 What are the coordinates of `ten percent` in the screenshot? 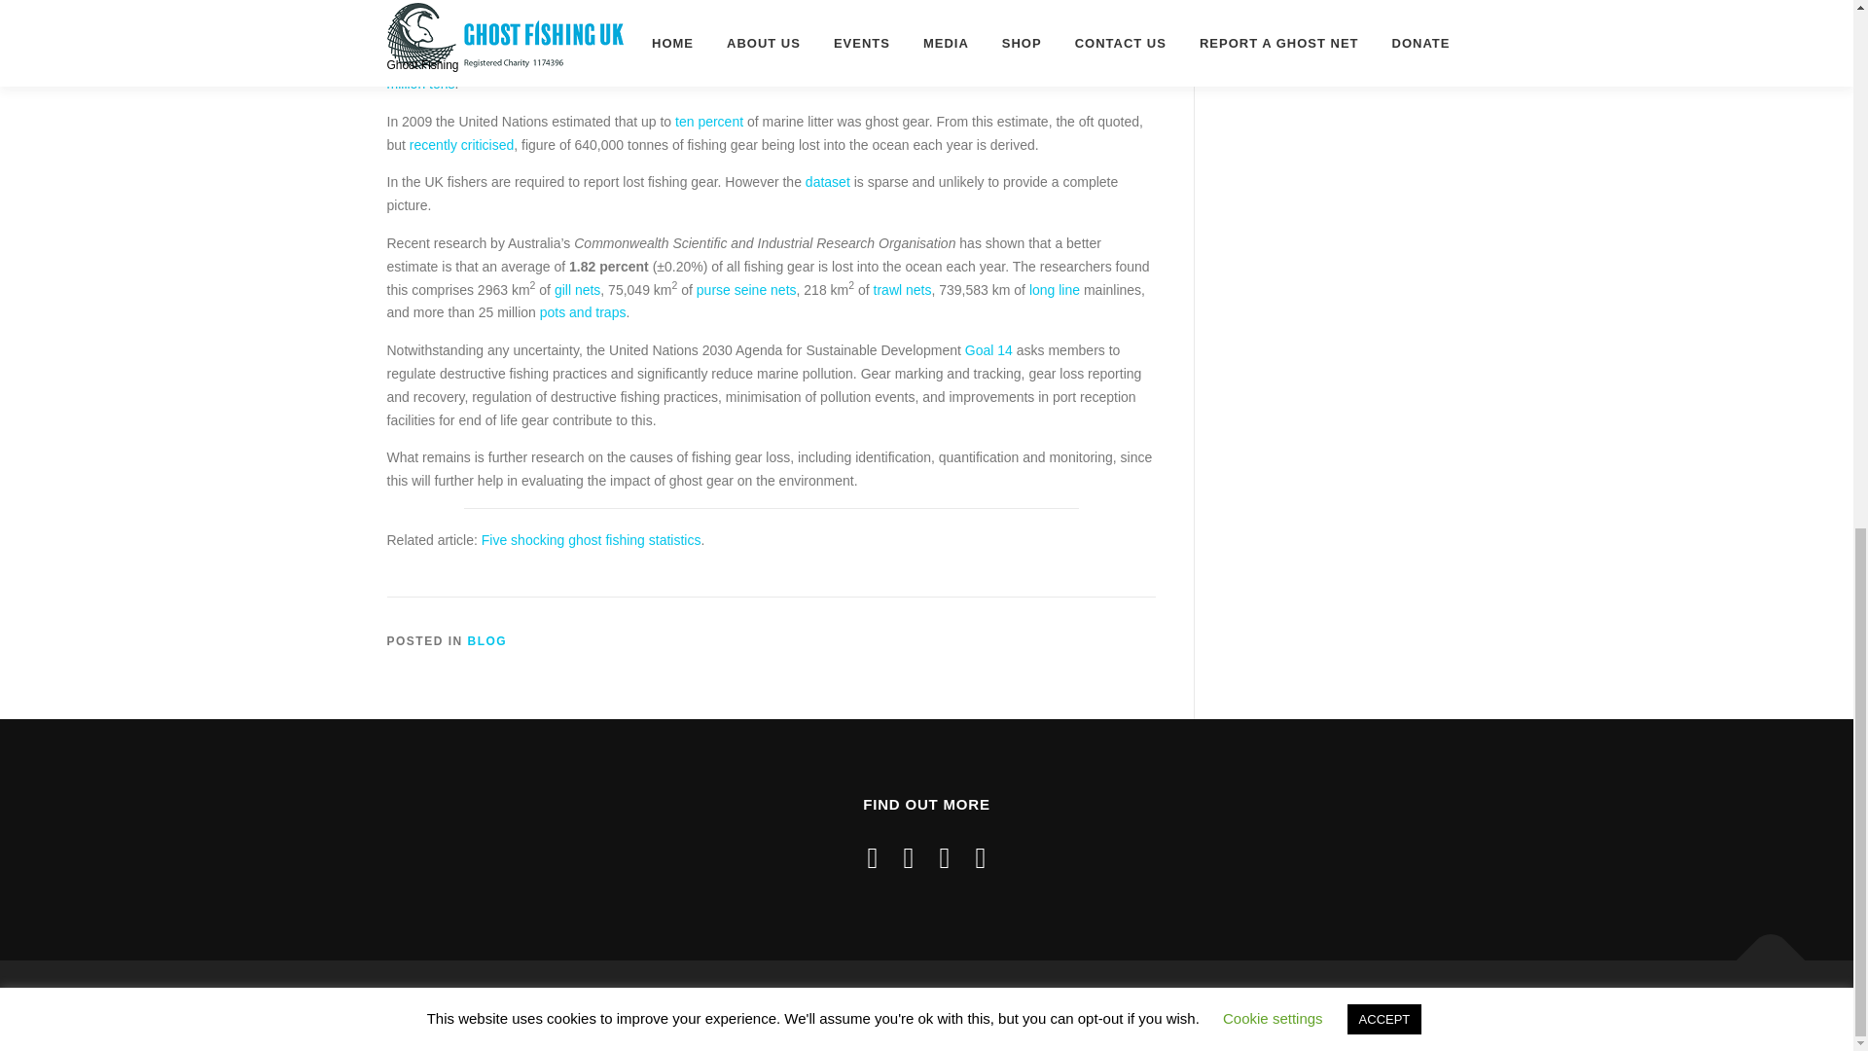 It's located at (708, 121).